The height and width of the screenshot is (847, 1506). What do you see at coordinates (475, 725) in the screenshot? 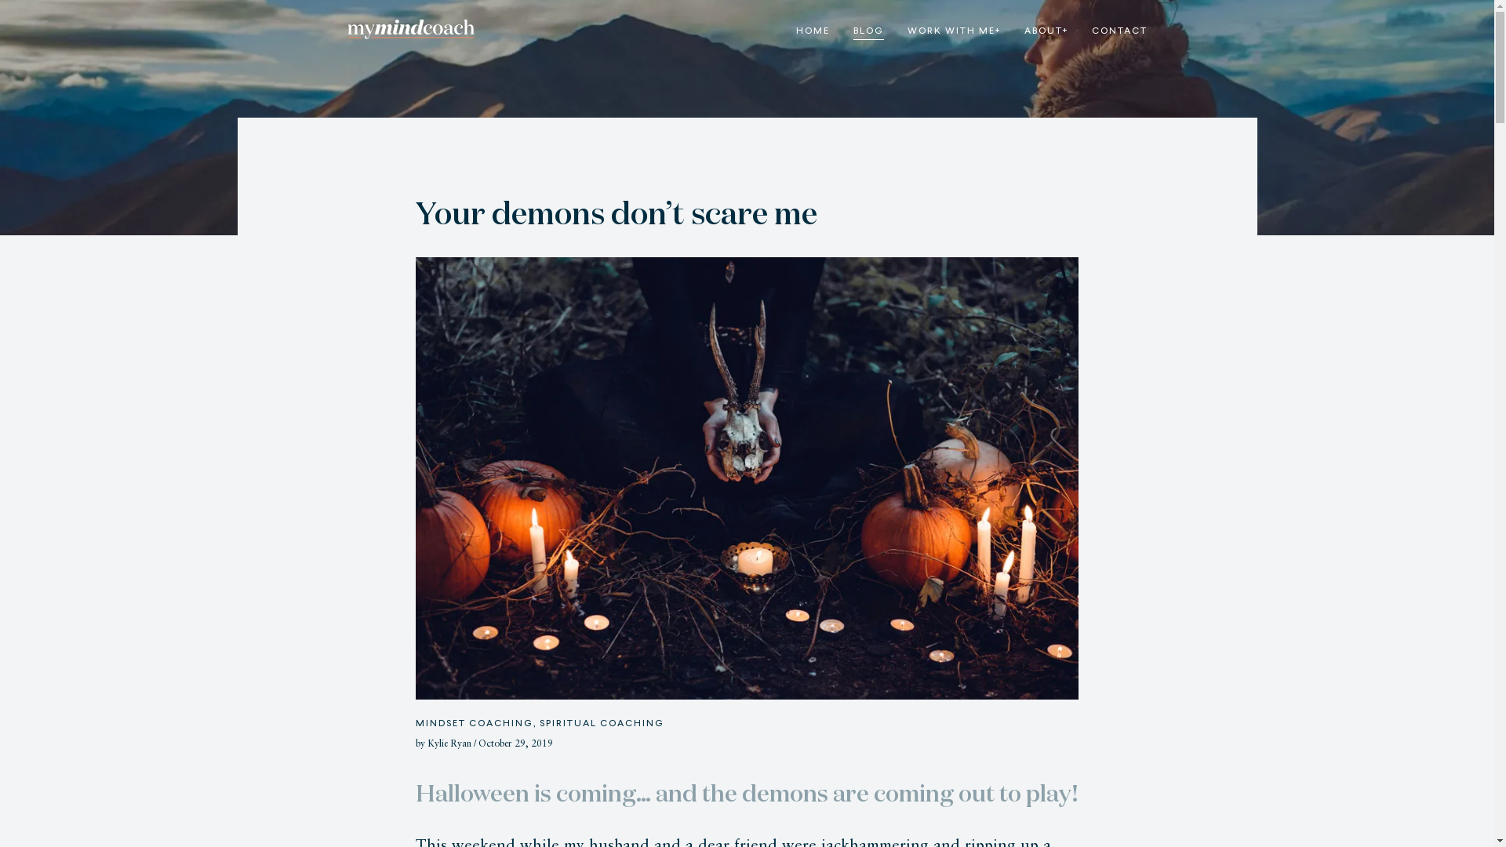
I see `MINDSET COACHING` at bounding box center [475, 725].